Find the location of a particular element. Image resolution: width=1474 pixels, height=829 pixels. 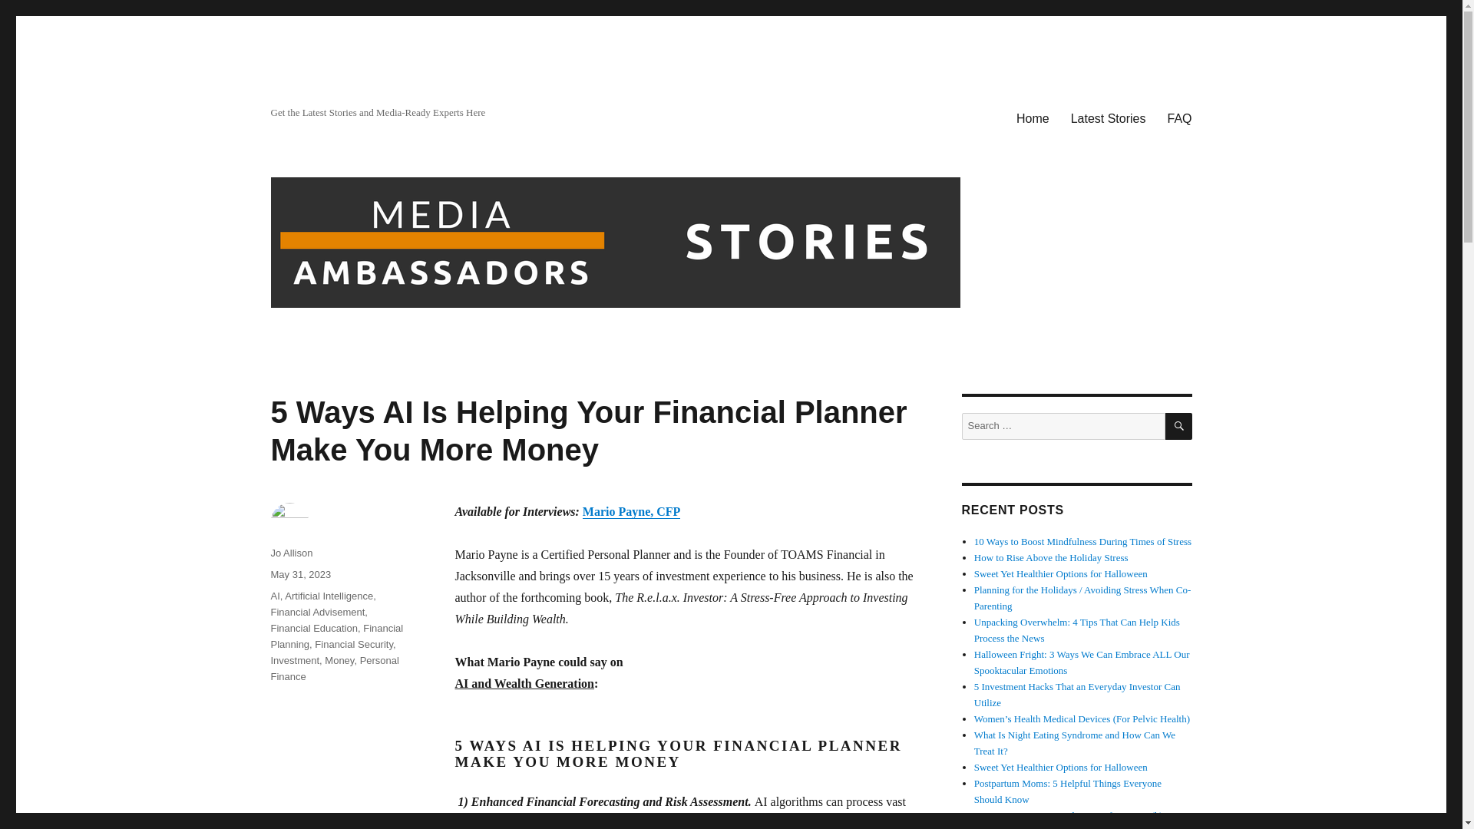

Postpartum Moms: 5 Helpful Things Everyone Should Know is located at coordinates (1067, 791).